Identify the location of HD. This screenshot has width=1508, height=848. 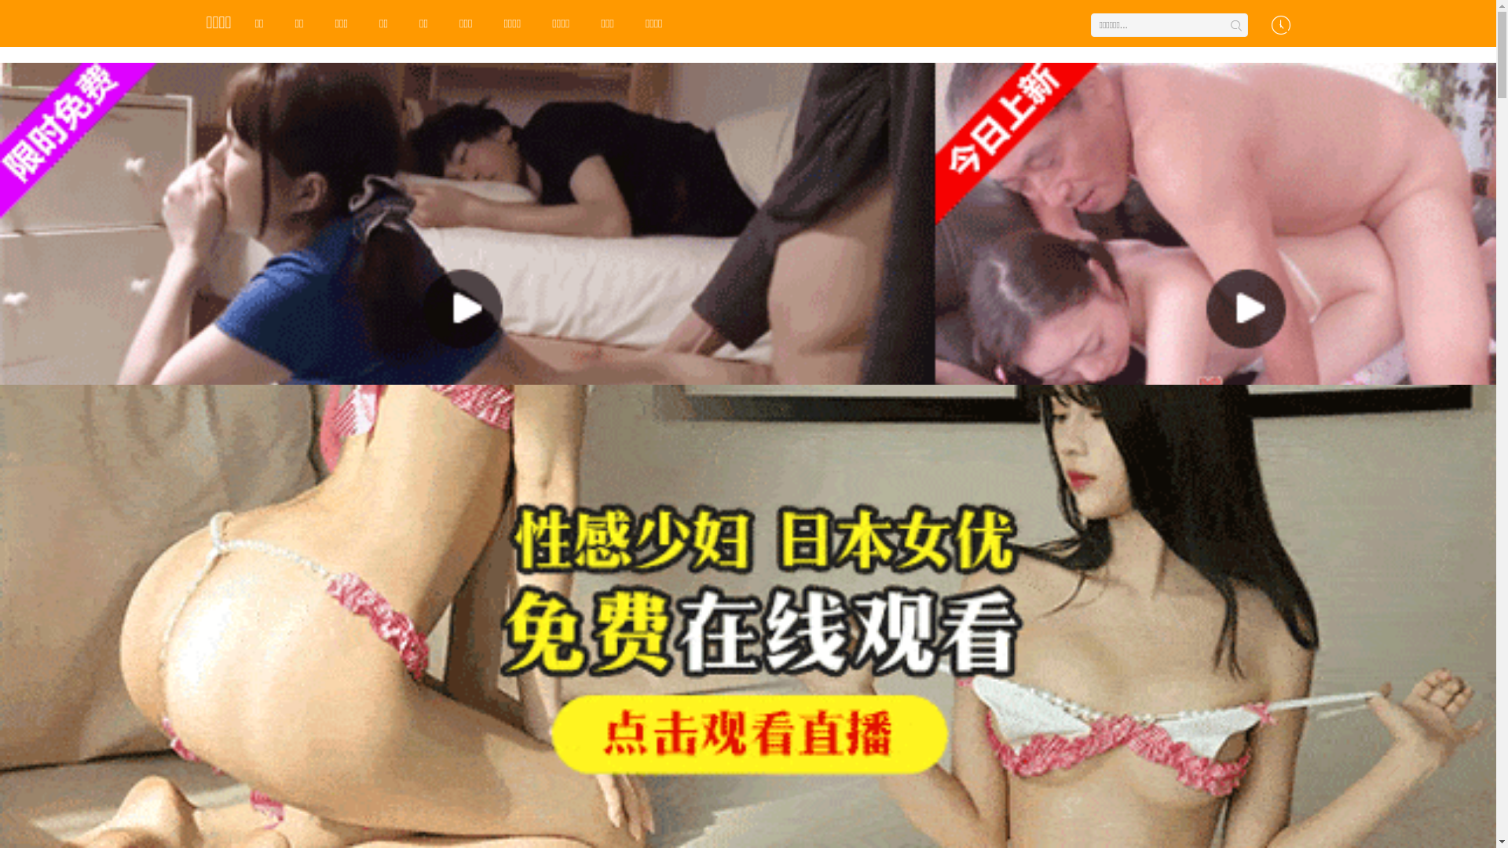
(814, 451).